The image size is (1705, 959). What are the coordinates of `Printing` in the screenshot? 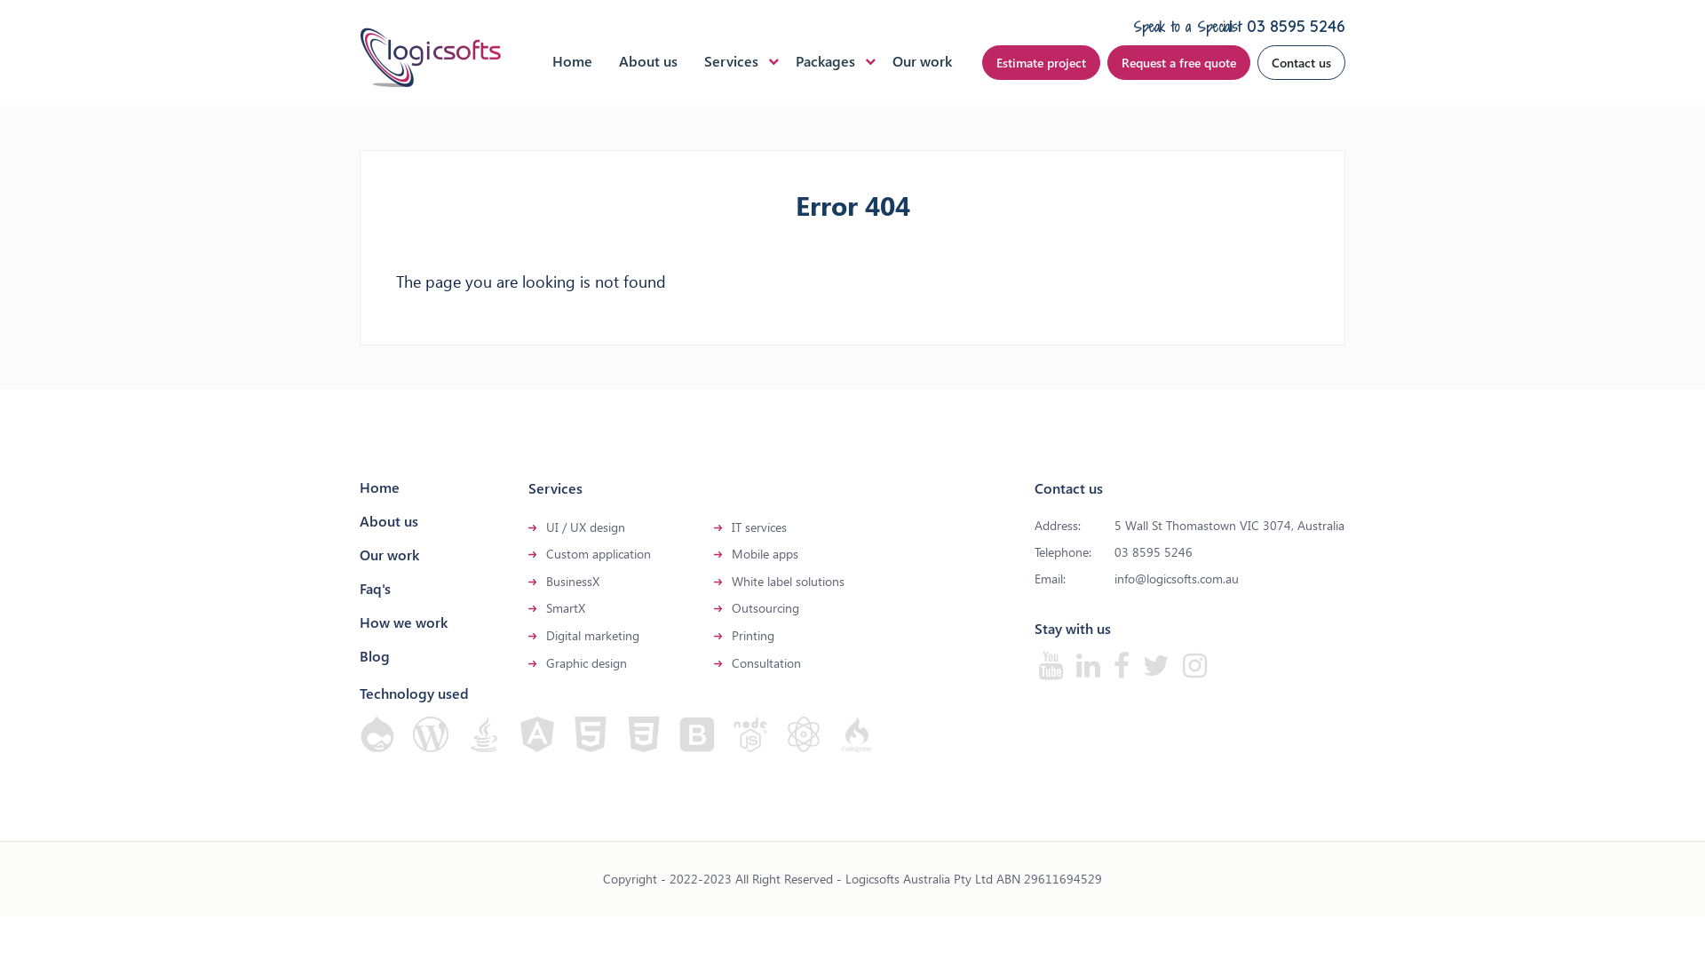 It's located at (753, 636).